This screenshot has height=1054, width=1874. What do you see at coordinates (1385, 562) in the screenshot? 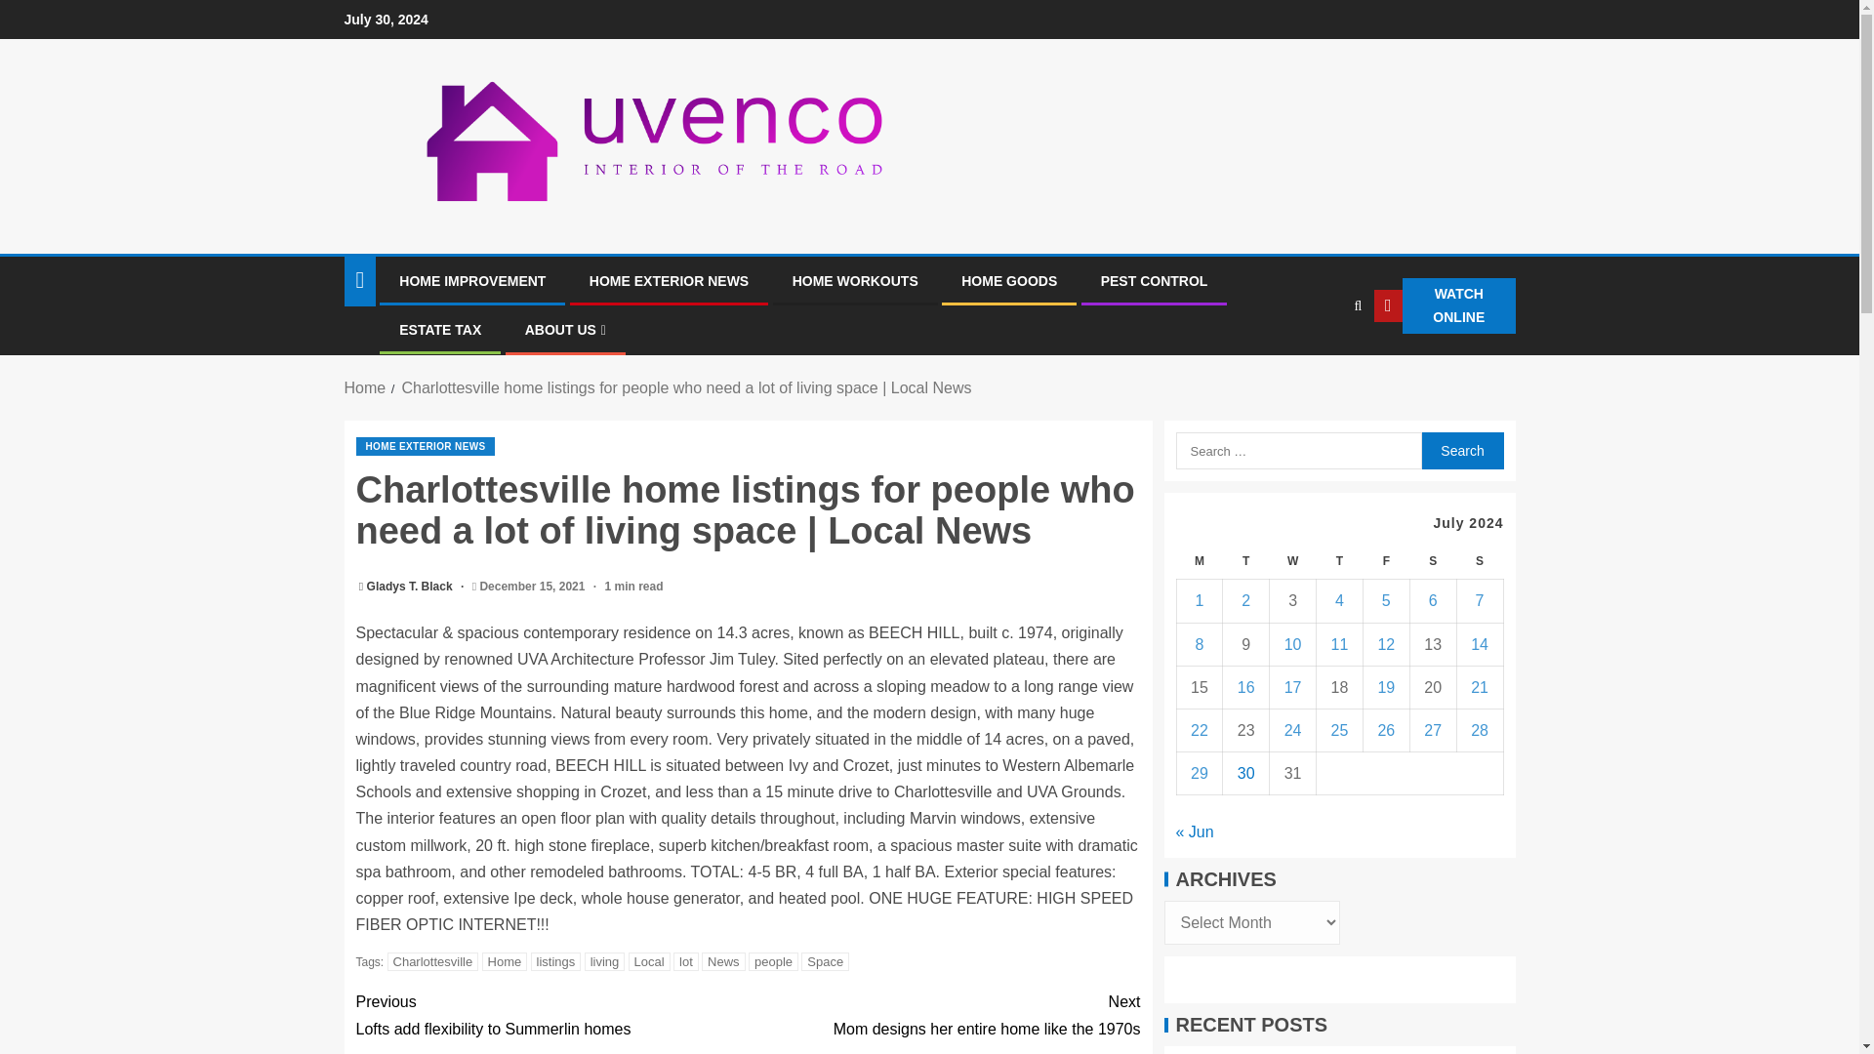
I see `Friday` at bounding box center [1385, 562].